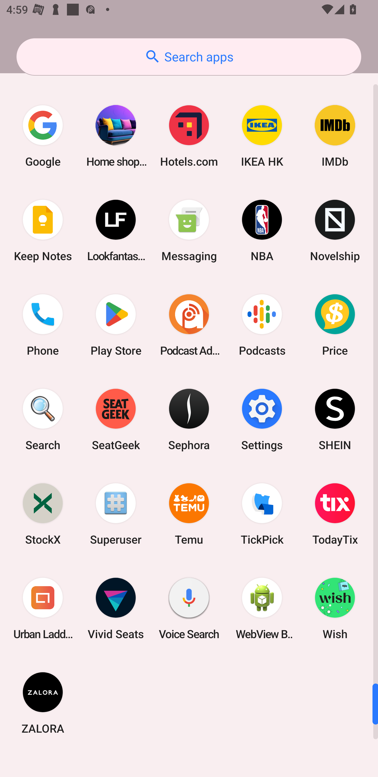 The image size is (378, 777). Describe the element at coordinates (189, 514) in the screenshot. I see `Temu` at that location.